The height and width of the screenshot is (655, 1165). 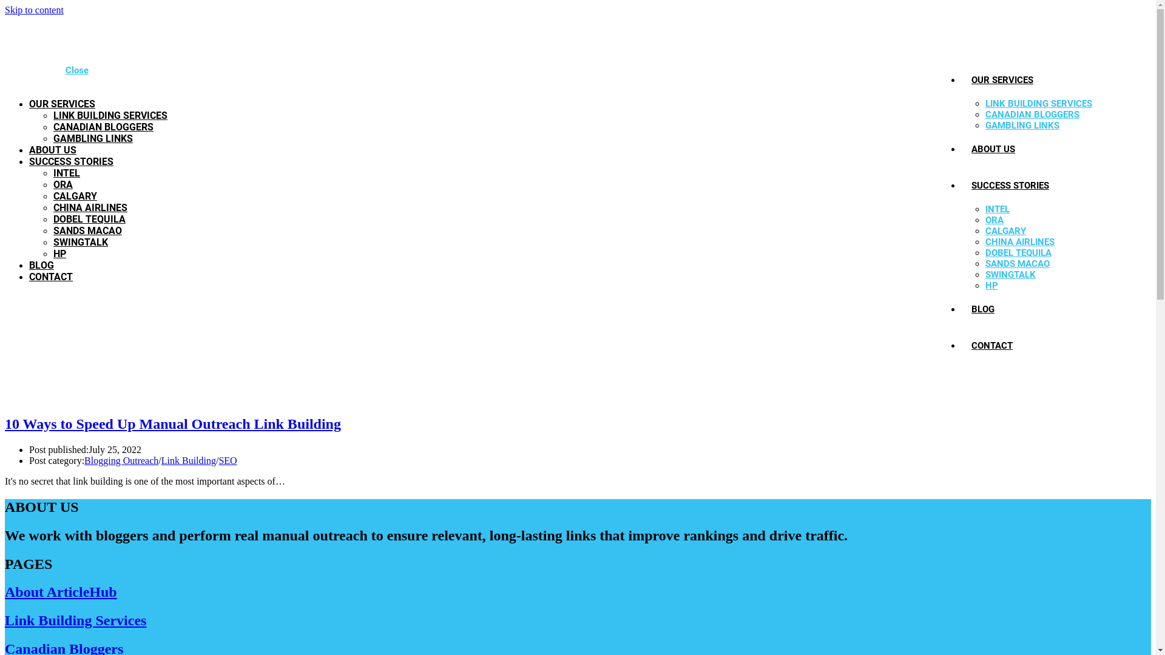 What do you see at coordinates (173, 424) in the screenshot?
I see `10 Ways to Speed Up Manual Outreach Link Building` at bounding box center [173, 424].